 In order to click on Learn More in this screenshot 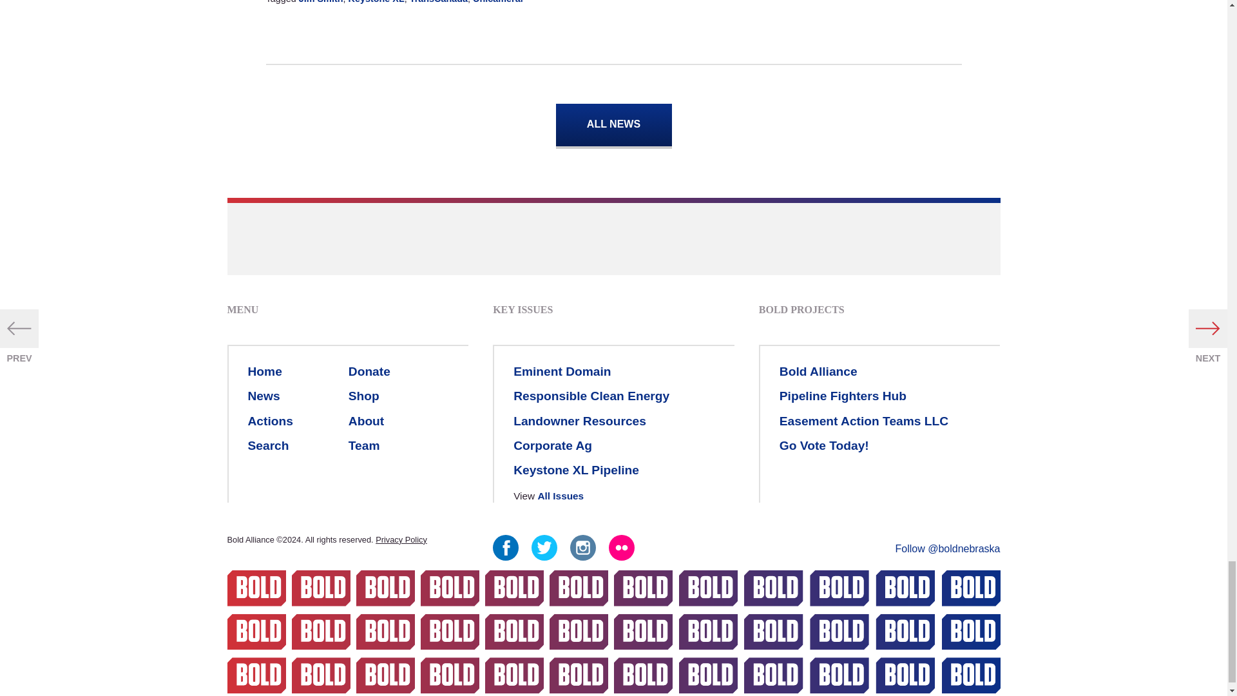, I will do `click(562, 371)`.